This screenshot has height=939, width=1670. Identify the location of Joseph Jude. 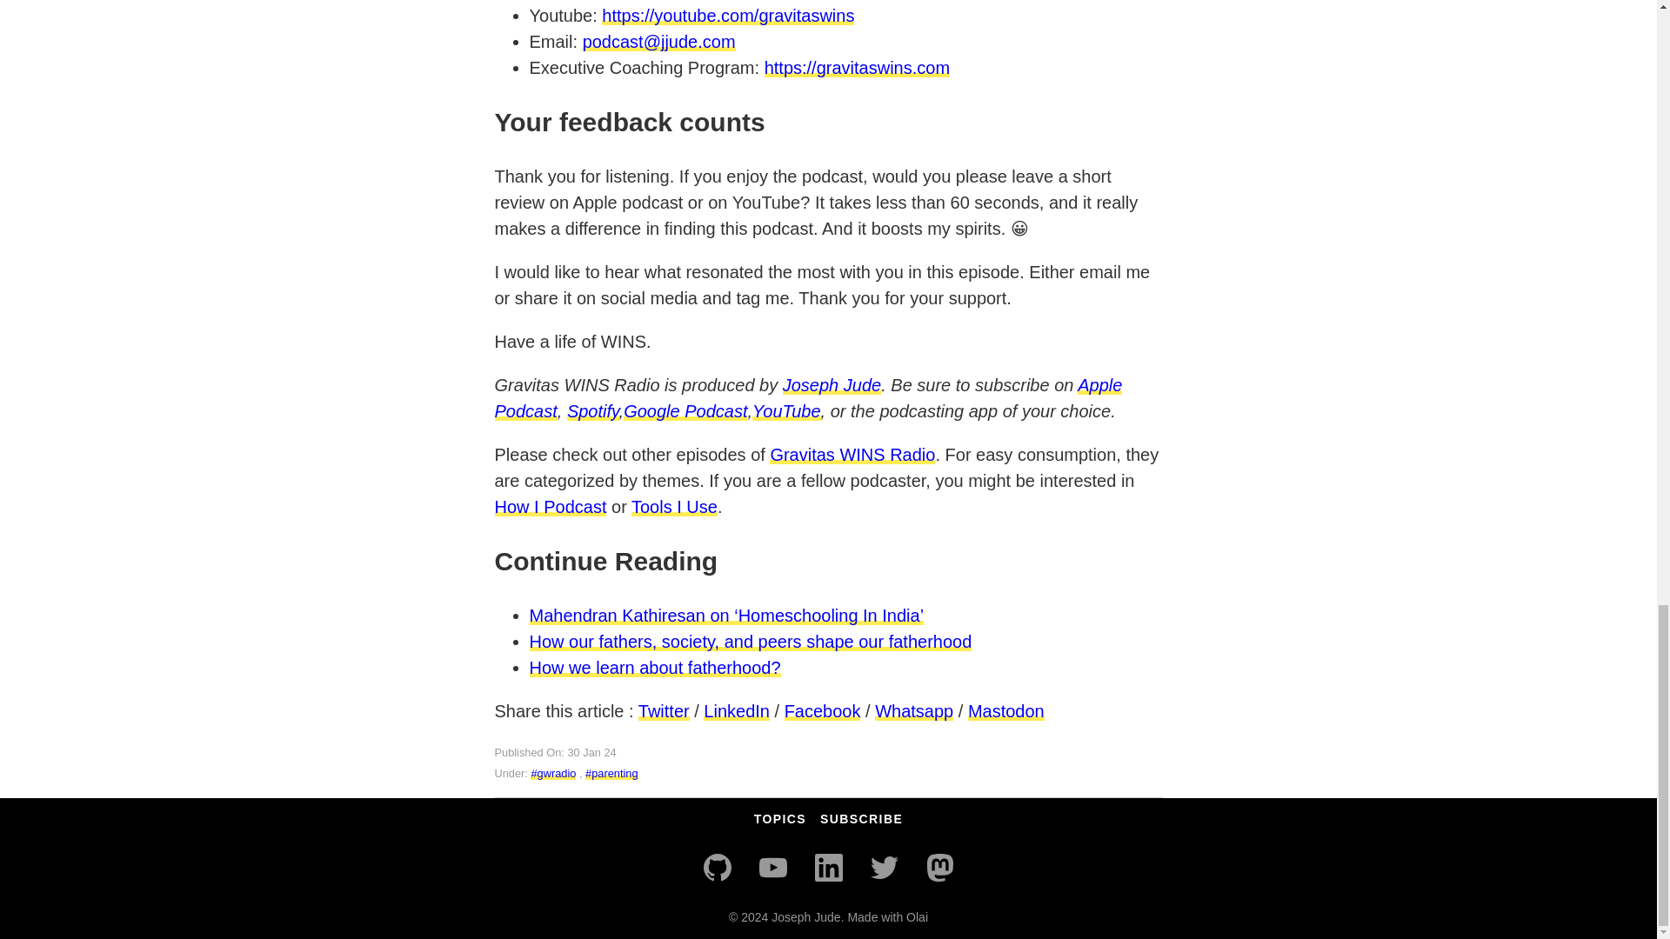
(832, 384).